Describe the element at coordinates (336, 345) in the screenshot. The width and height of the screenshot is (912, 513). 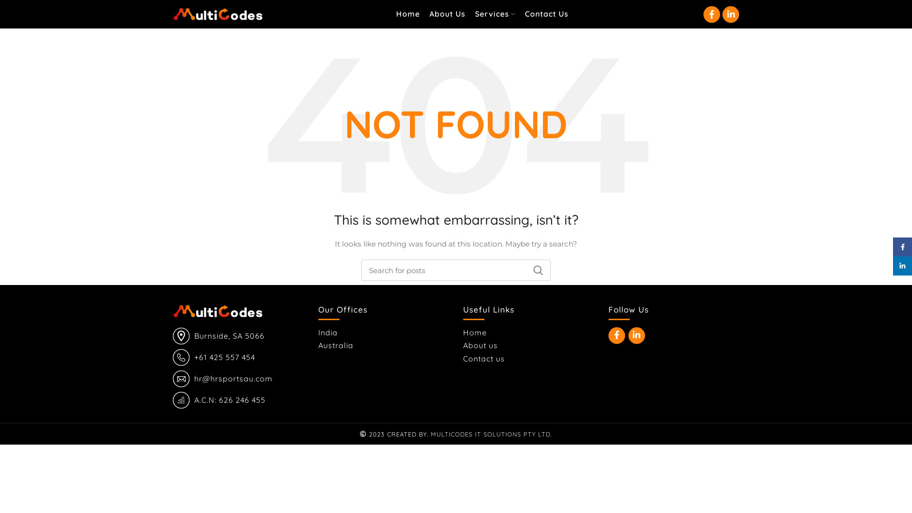
I see `Australia` at that location.